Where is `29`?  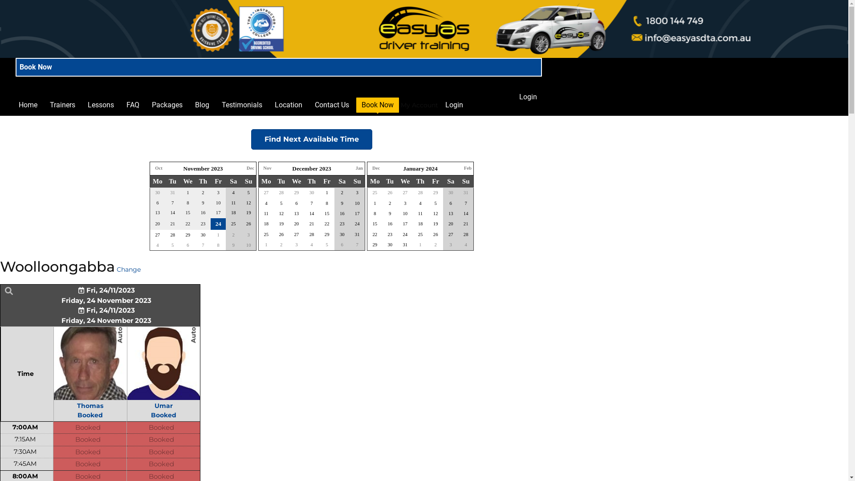
29 is located at coordinates (188, 235).